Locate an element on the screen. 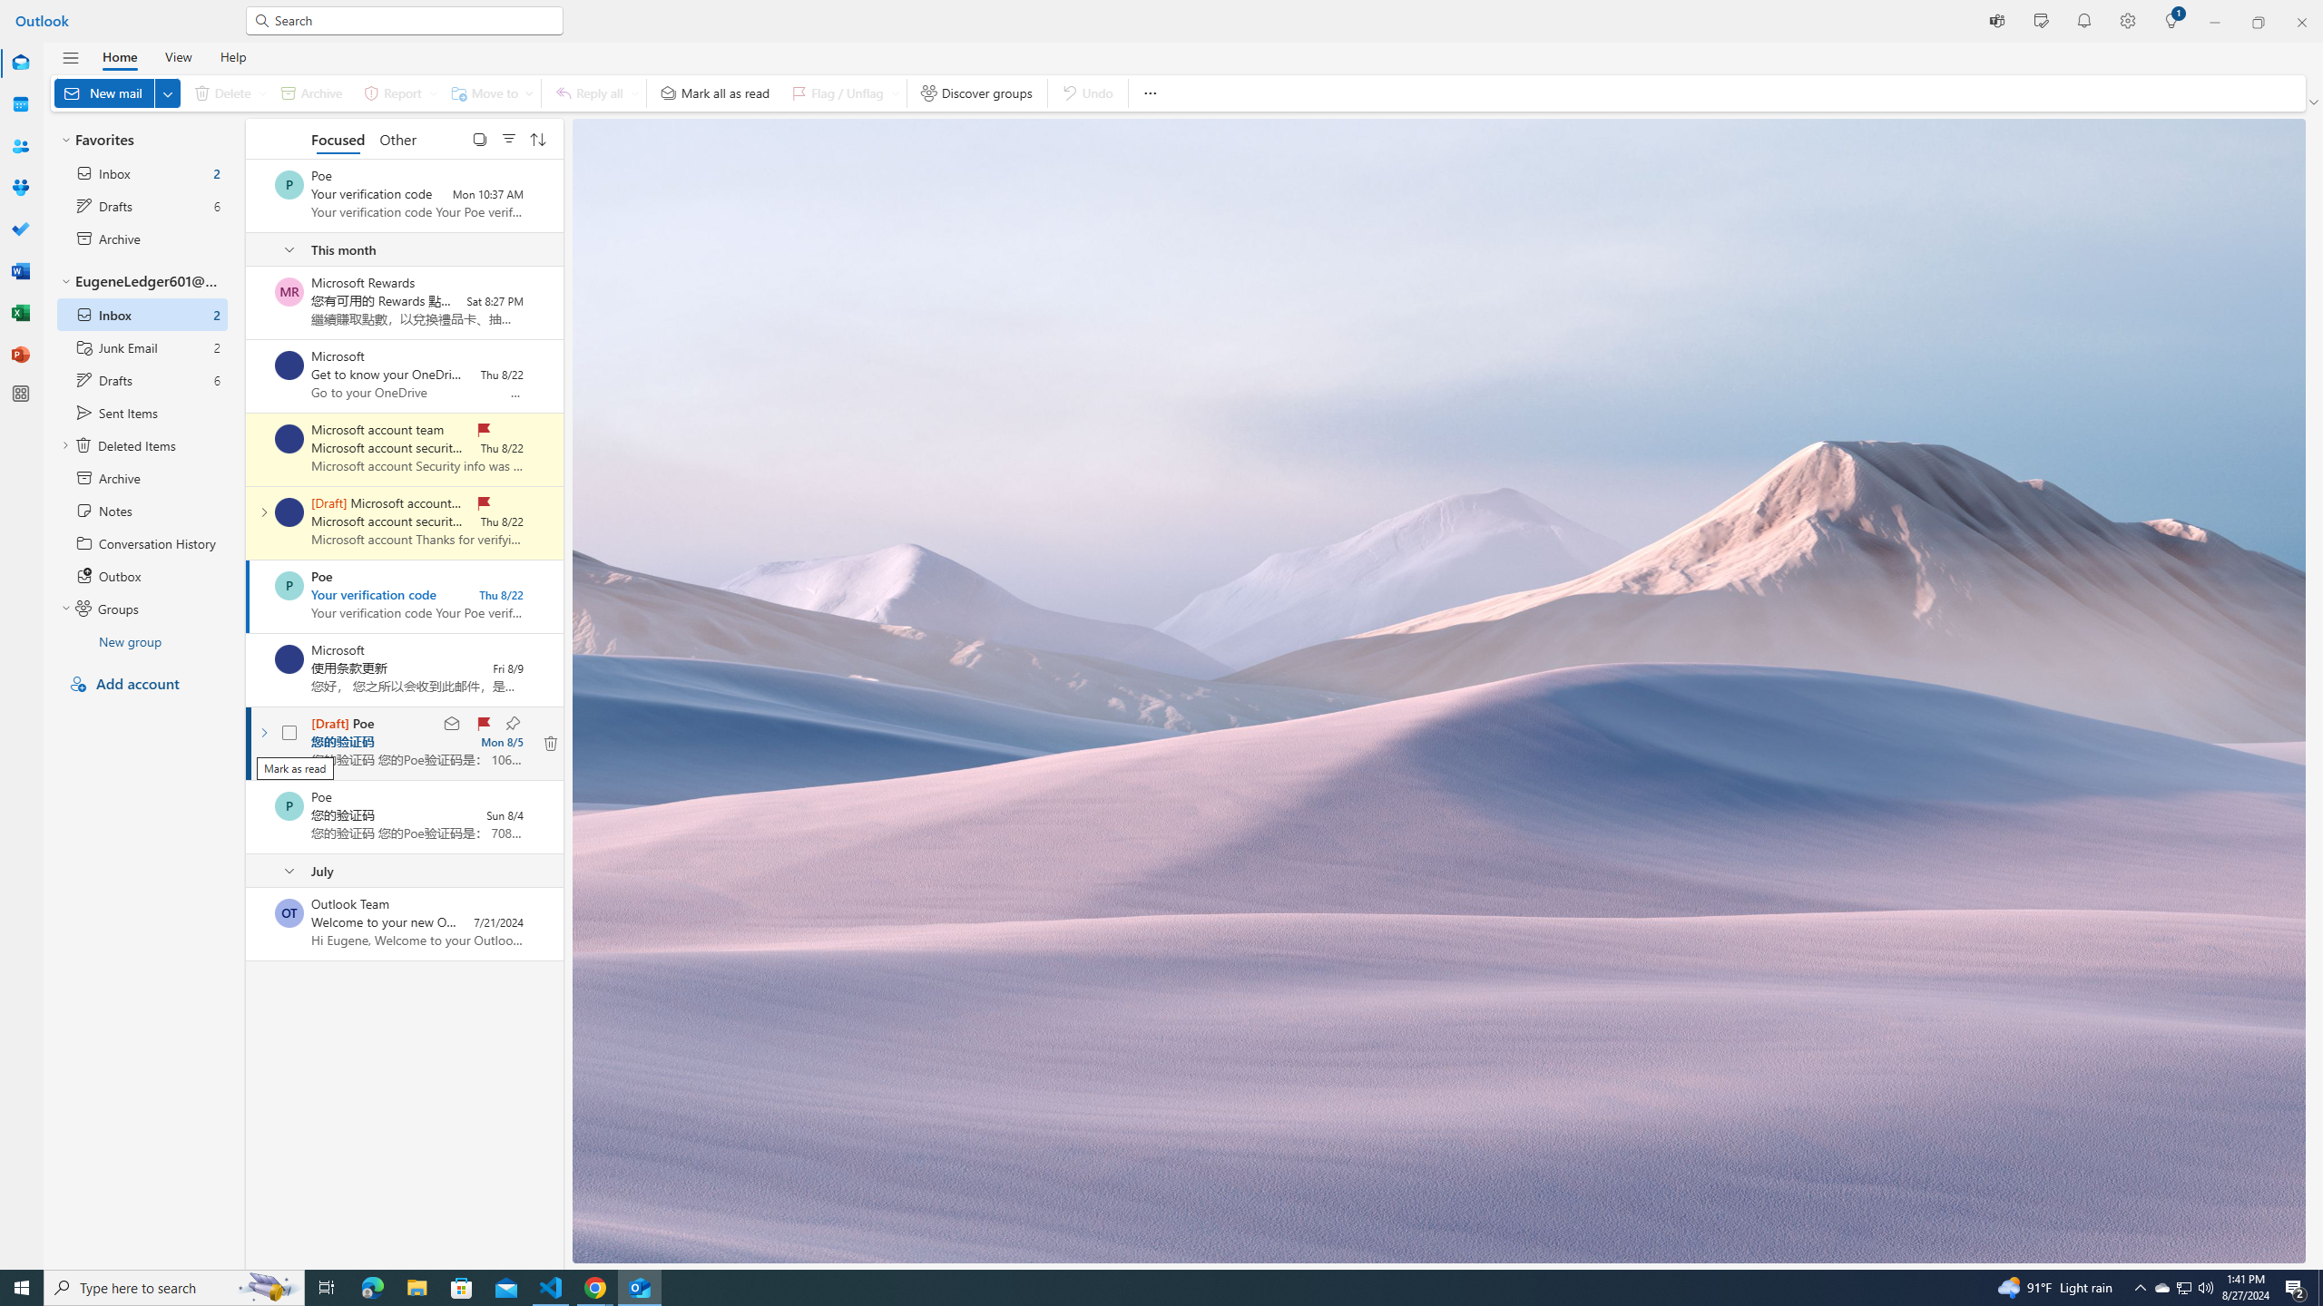  Move to is located at coordinates (488, 93).